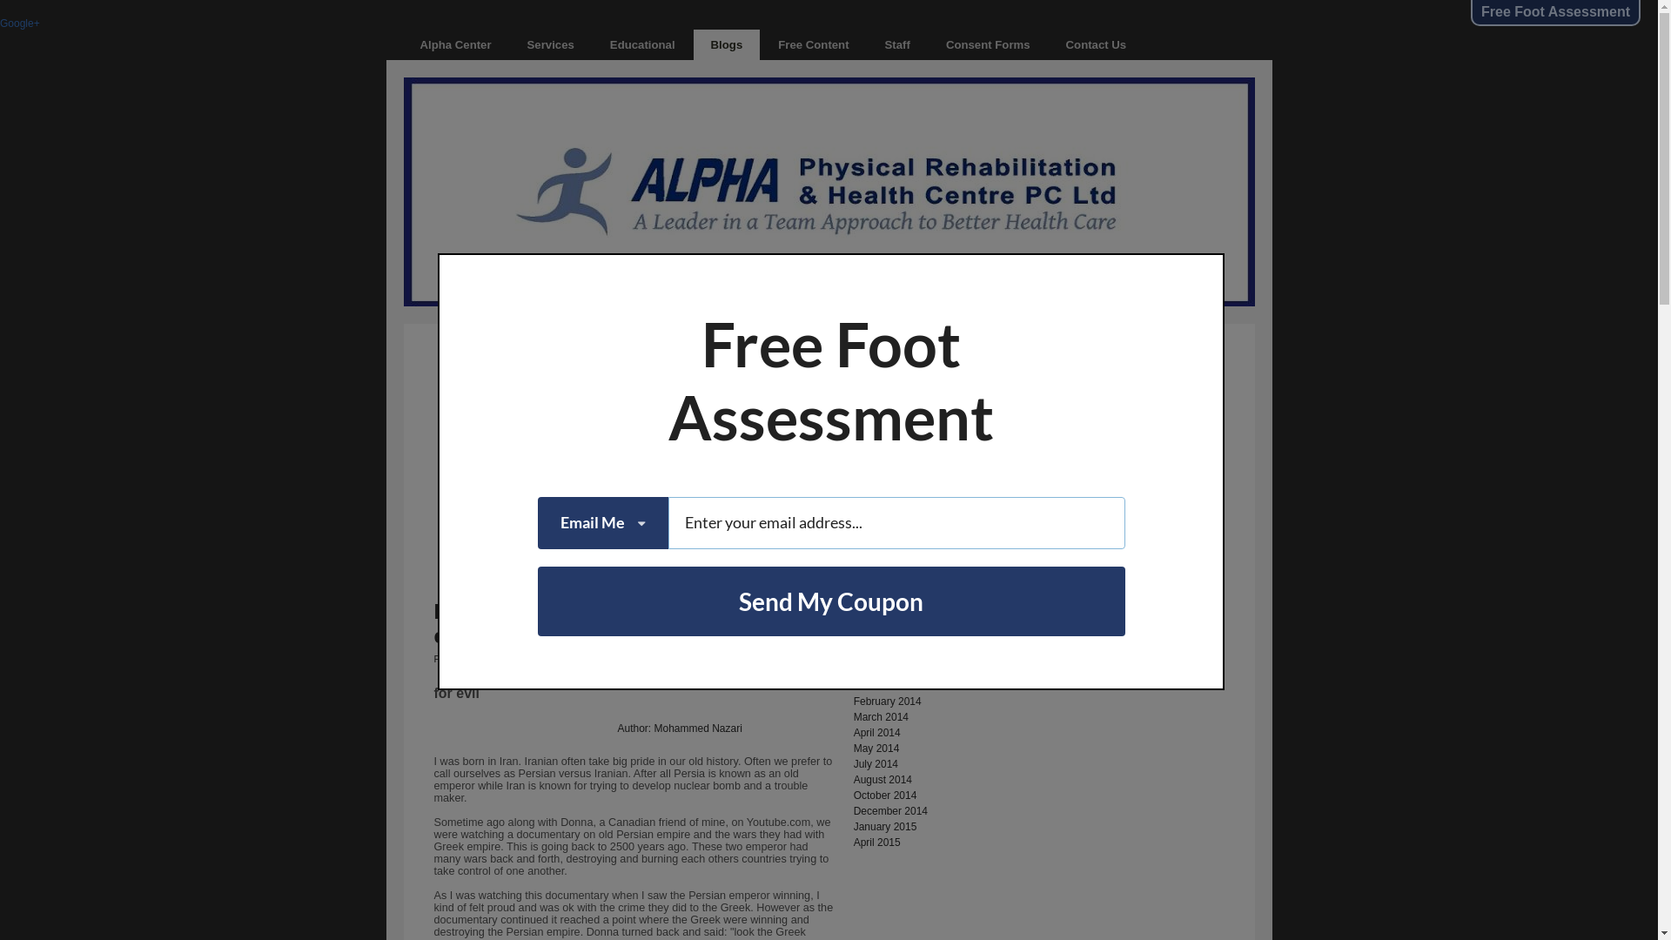 Image resolution: width=1671 pixels, height=940 pixels. Describe the element at coordinates (956, 484) in the screenshot. I see `Life without afterlife and the China Tea Pot...` at that location.